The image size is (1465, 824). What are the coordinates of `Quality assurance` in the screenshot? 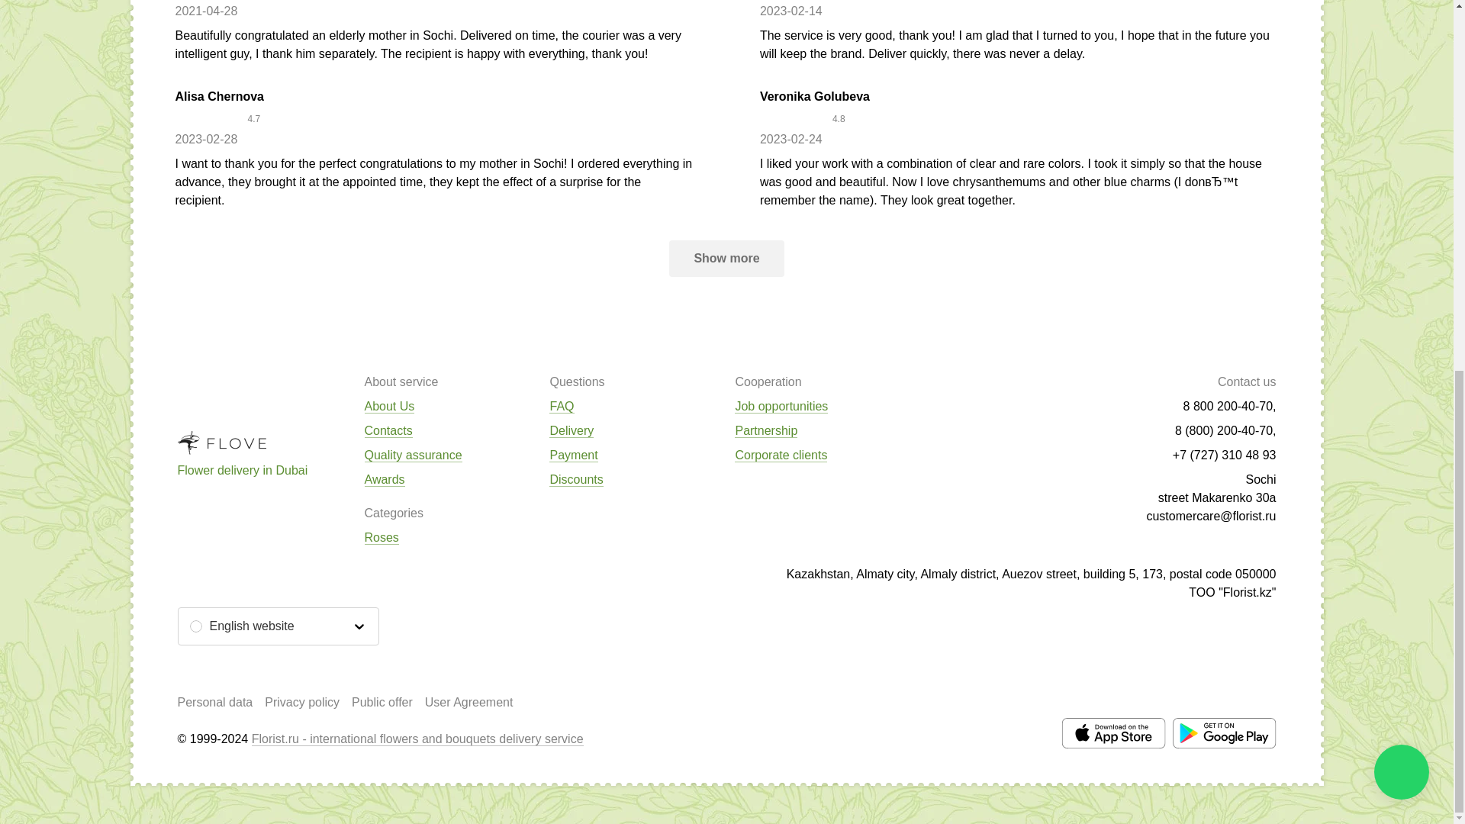 It's located at (414, 455).